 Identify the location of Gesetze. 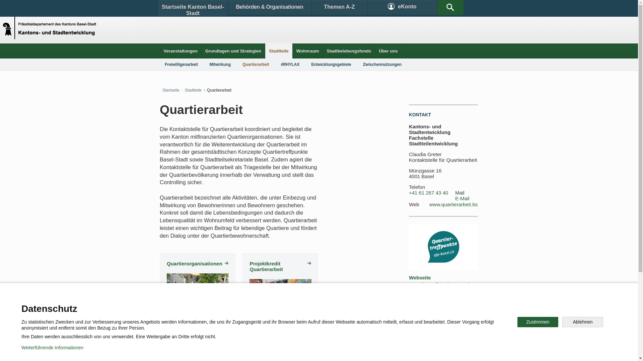
(264, 306).